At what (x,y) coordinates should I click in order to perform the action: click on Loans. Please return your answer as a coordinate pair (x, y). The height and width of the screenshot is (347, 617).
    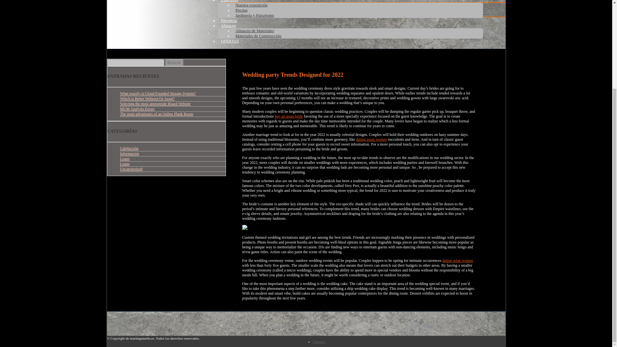
    Looking at the image, I should click on (125, 164).